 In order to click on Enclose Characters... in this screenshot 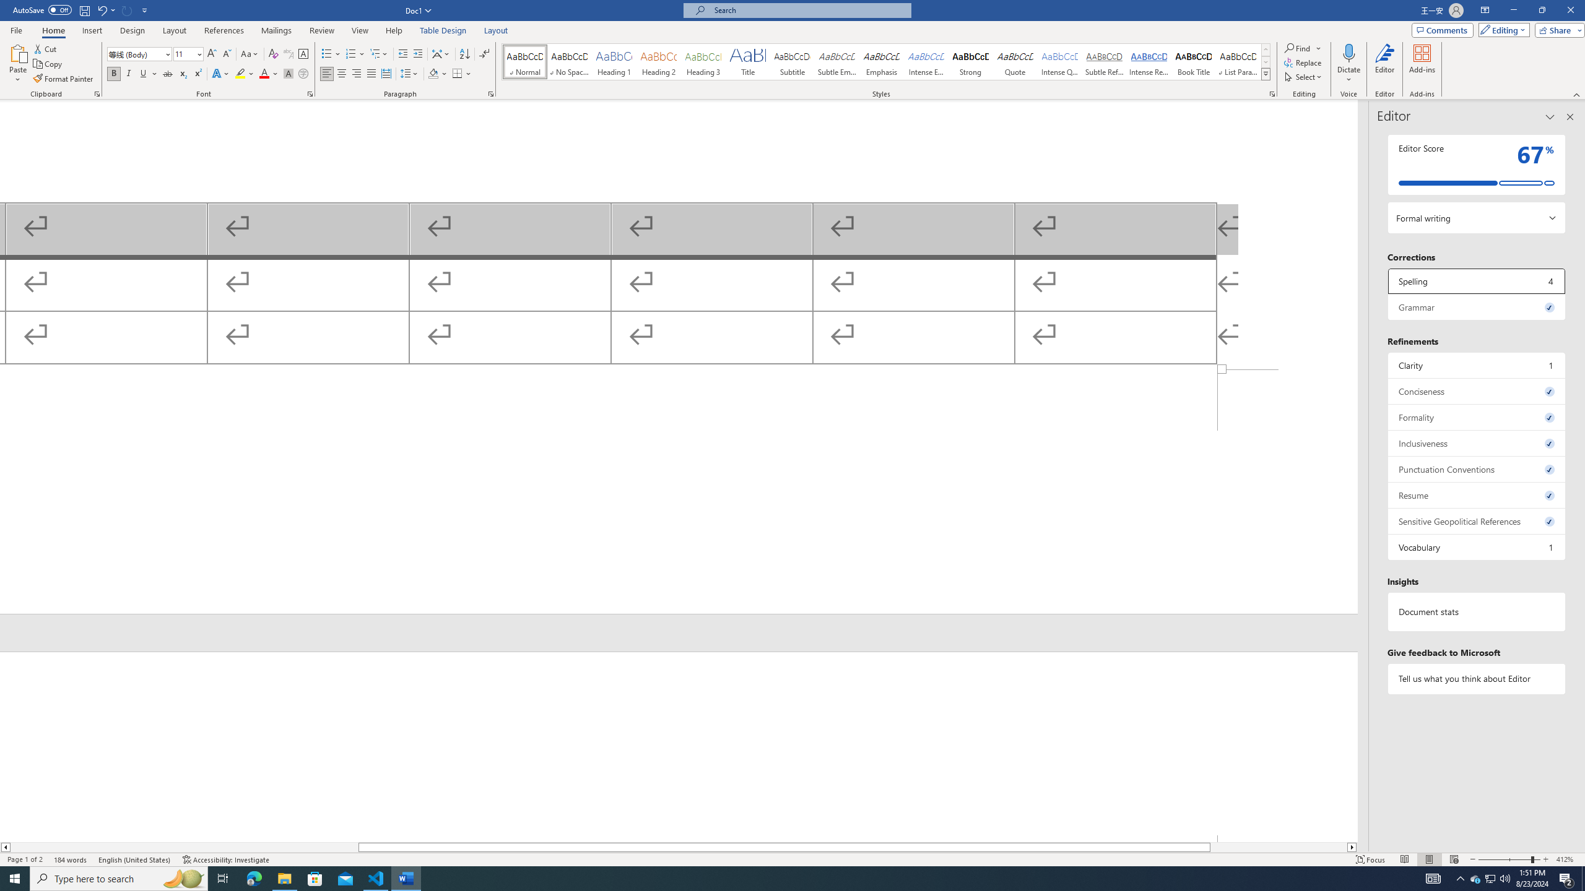, I will do `click(303, 74)`.